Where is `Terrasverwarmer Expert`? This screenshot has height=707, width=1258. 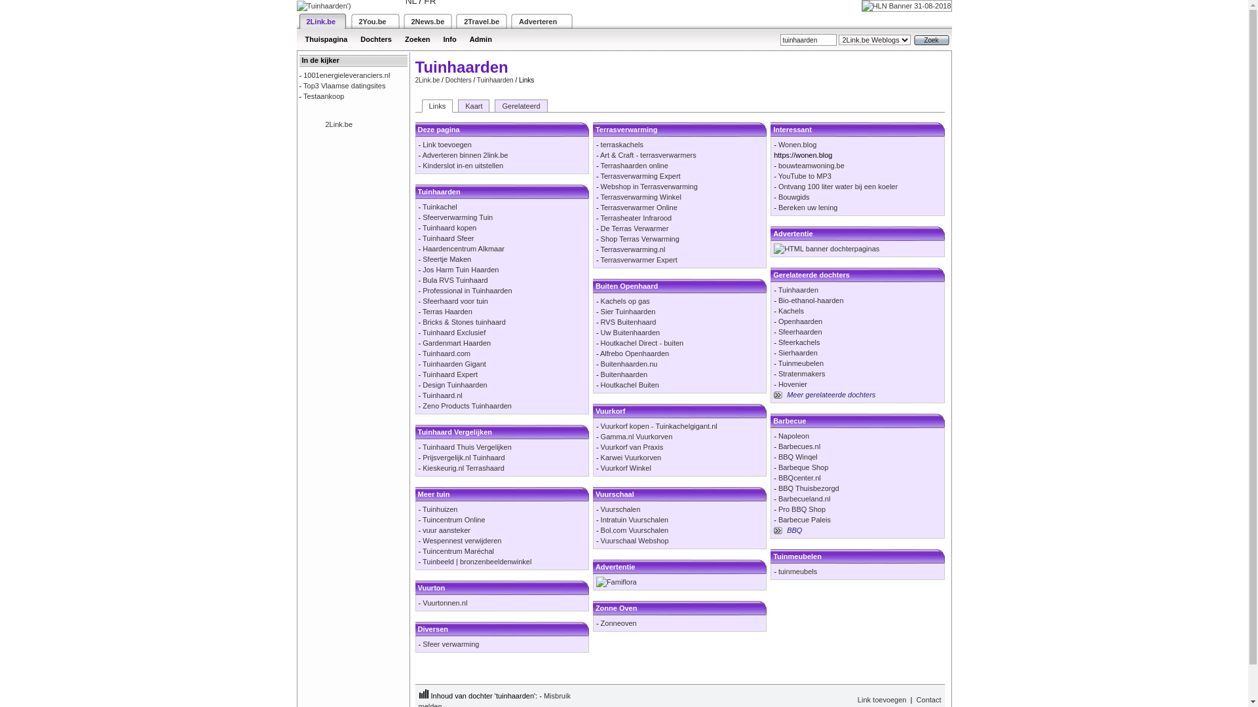 Terrasverwarmer Expert is located at coordinates (638, 260).